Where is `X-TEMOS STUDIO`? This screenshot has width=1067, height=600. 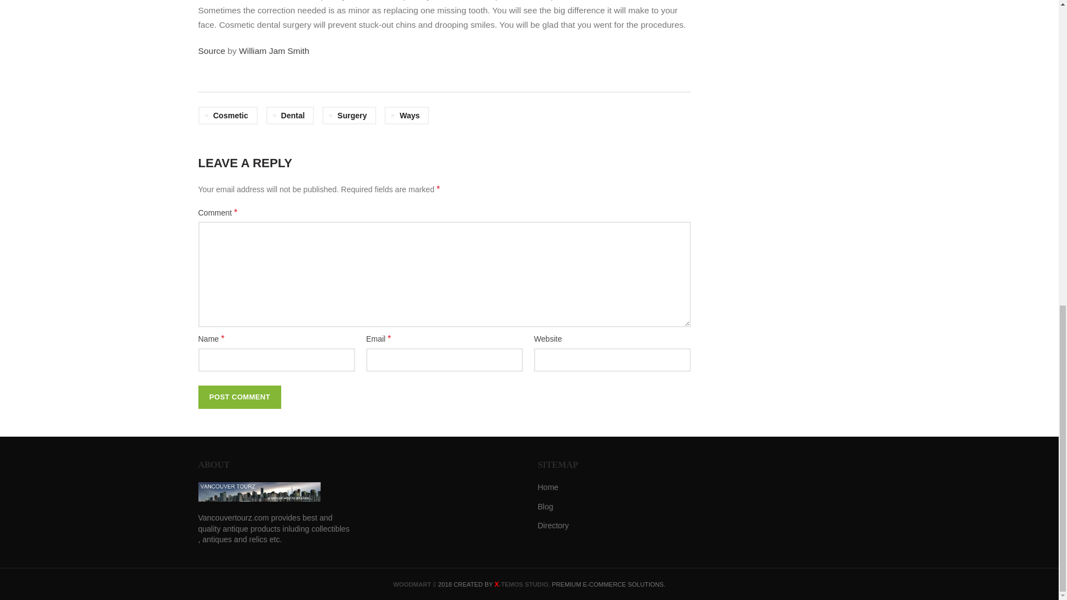 X-TEMOS STUDIO is located at coordinates (521, 584).